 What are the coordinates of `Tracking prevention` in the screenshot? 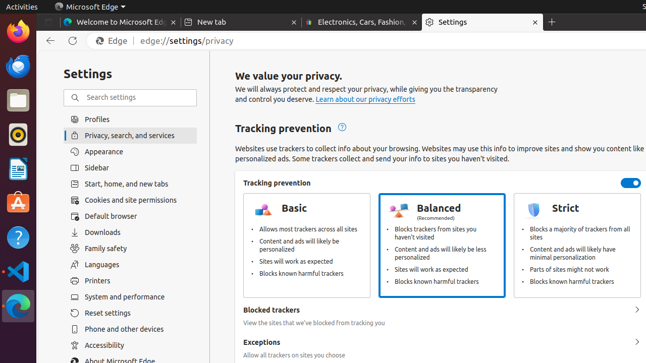 It's located at (631, 183).